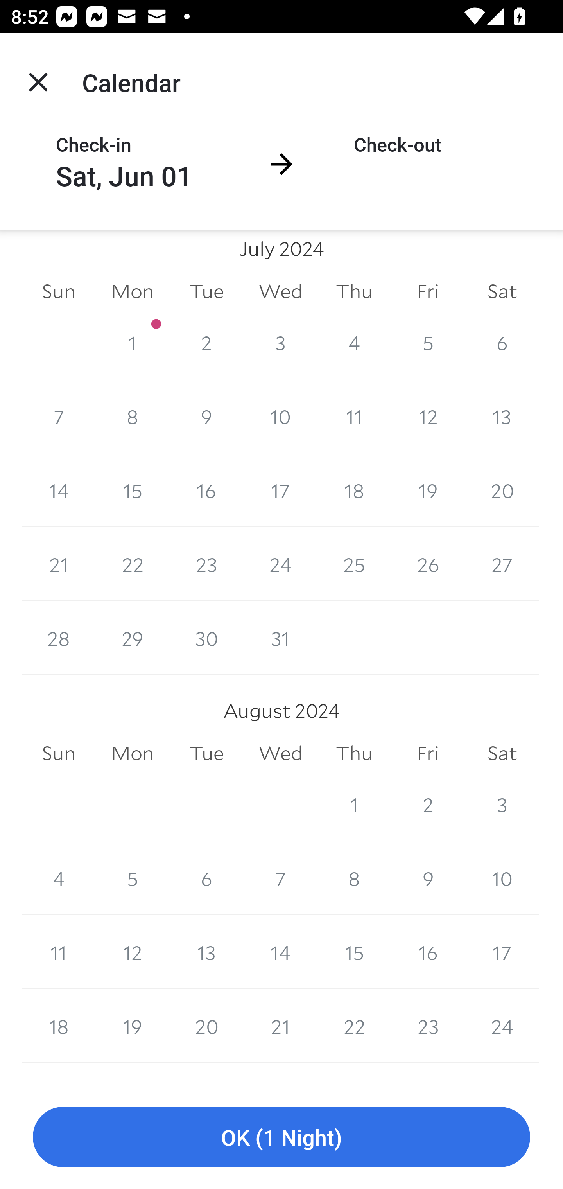  What do you see at coordinates (132, 952) in the screenshot?
I see `12 12 August 2024` at bounding box center [132, 952].